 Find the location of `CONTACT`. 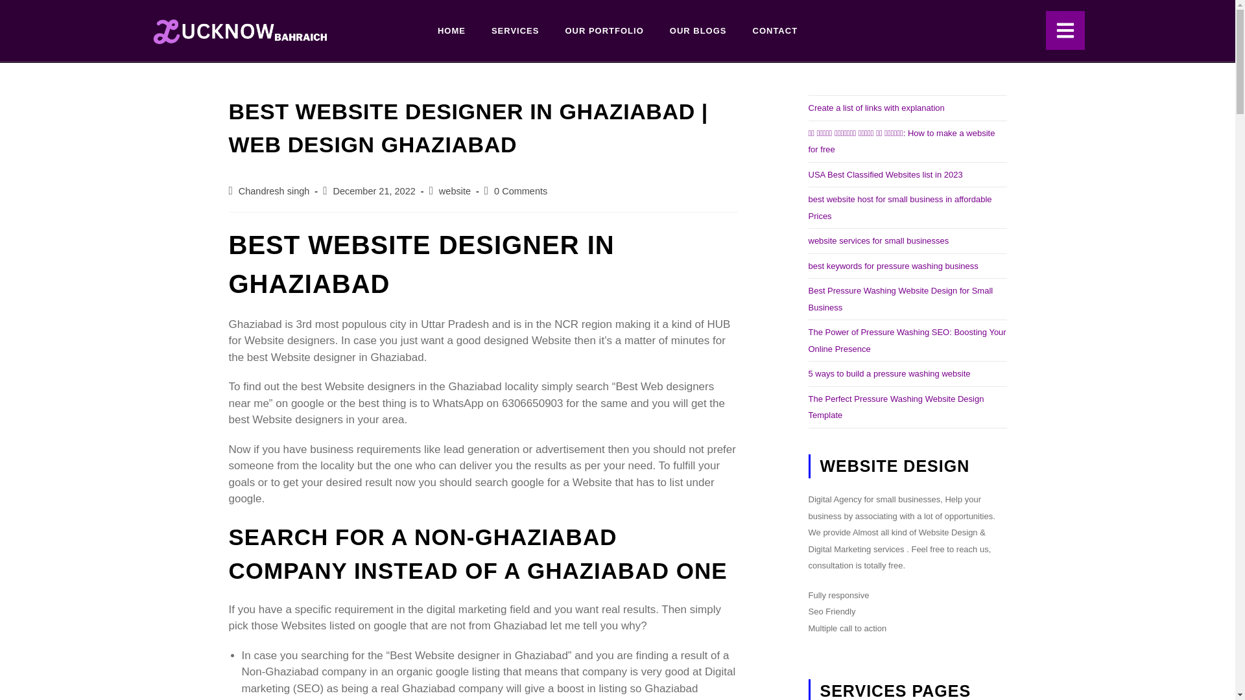

CONTACT is located at coordinates (774, 31).